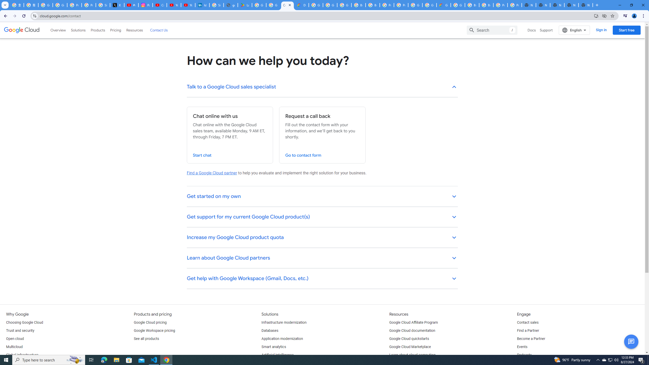 The image size is (649, 365). Describe the element at coordinates (14, 347) in the screenshot. I see `Multicloud` at that location.